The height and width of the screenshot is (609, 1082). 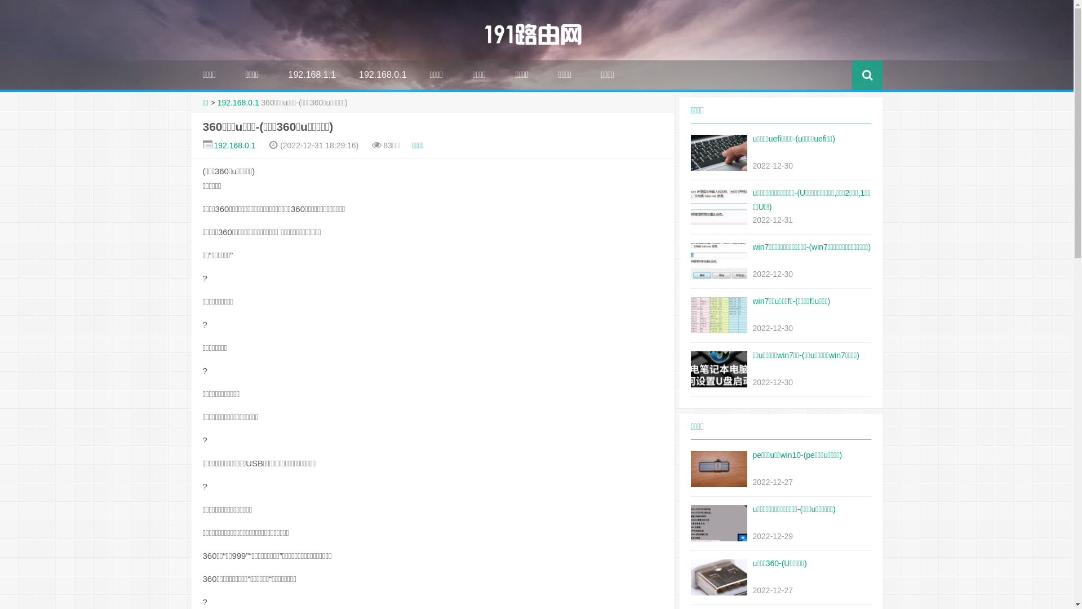 I want to click on 192.168.1.1, so click(x=312, y=75).